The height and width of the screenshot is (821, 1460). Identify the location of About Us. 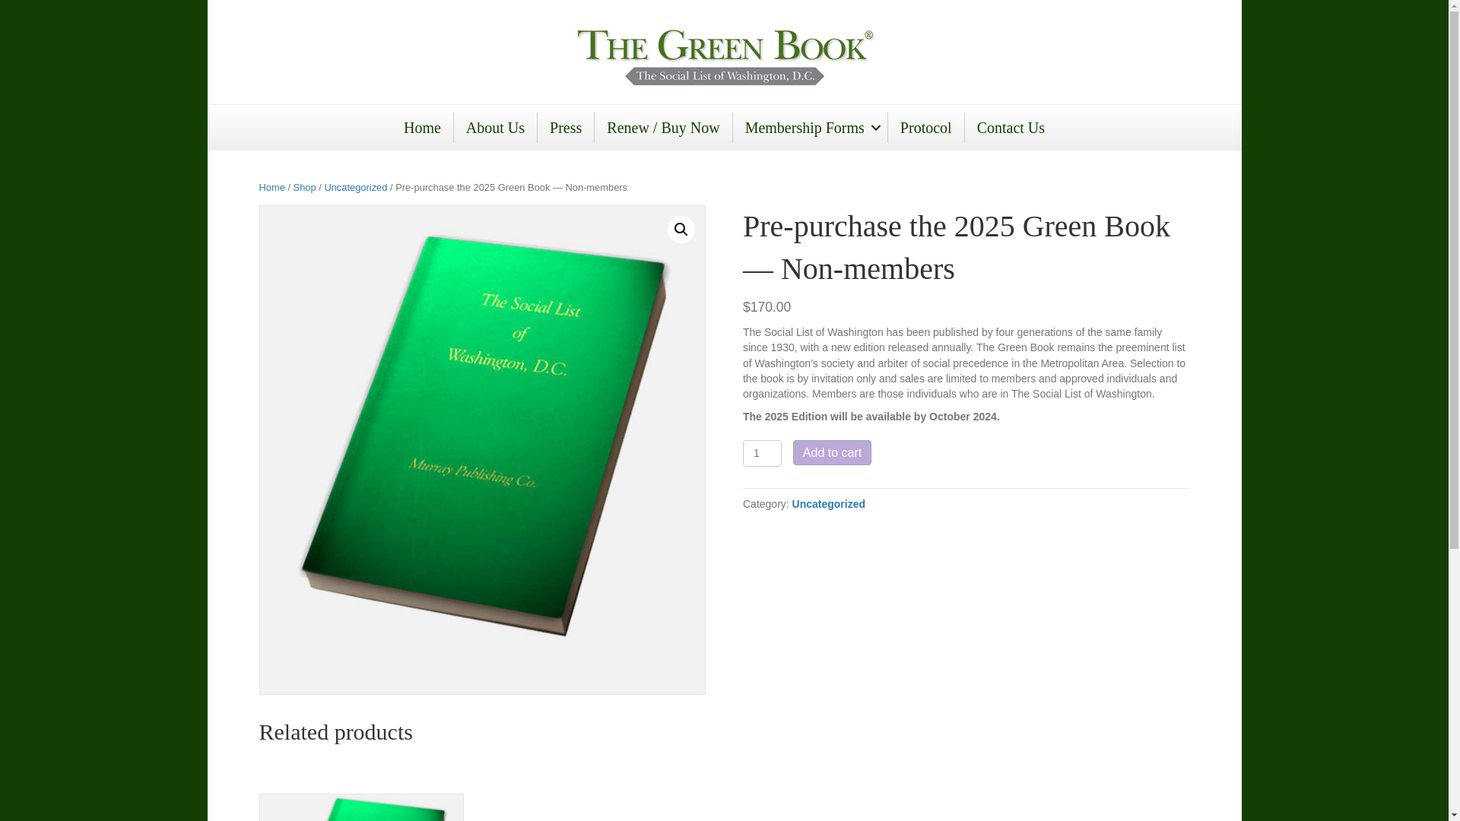
(496, 127).